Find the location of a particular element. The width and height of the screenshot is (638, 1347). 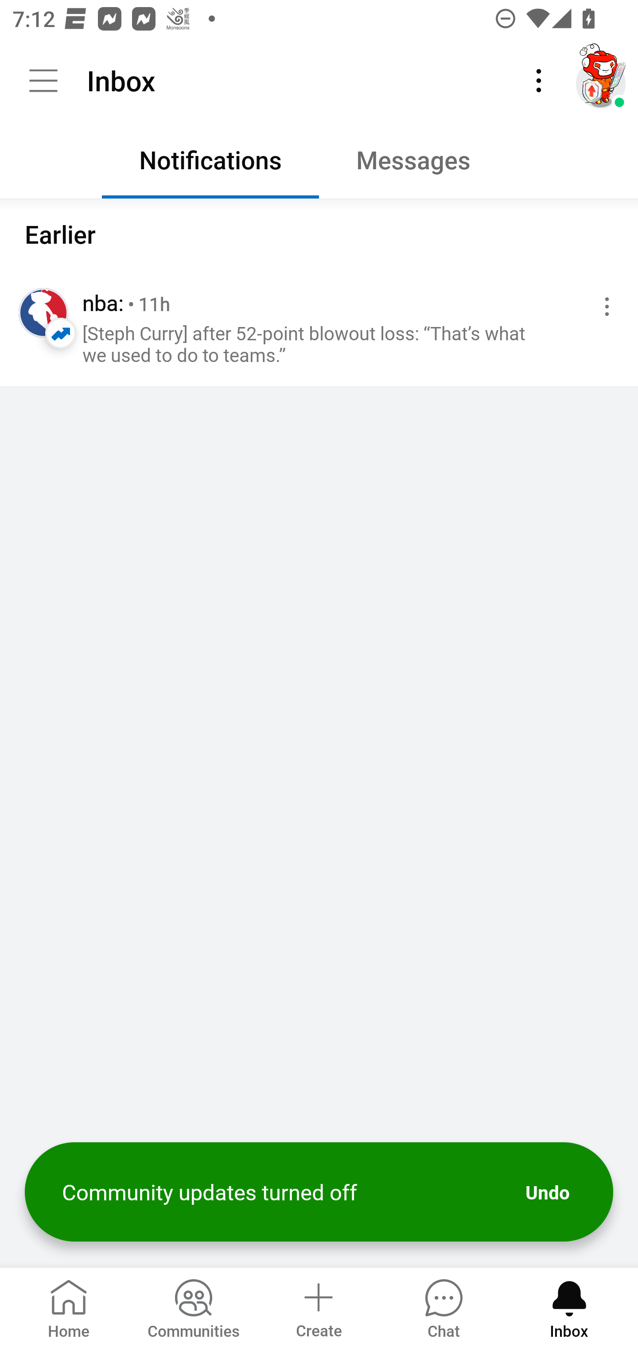

Undo is located at coordinates (547, 1193).